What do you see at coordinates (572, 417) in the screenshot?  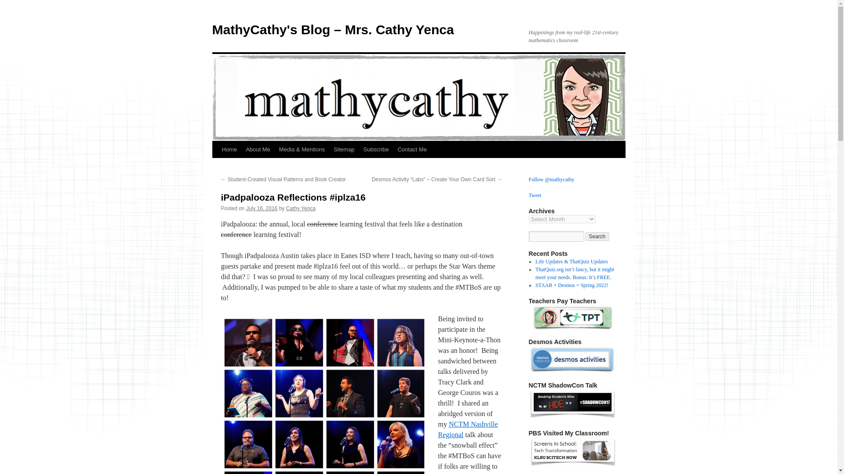 I see `NCTM ShadowCon Talk` at bounding box center [572, 417].